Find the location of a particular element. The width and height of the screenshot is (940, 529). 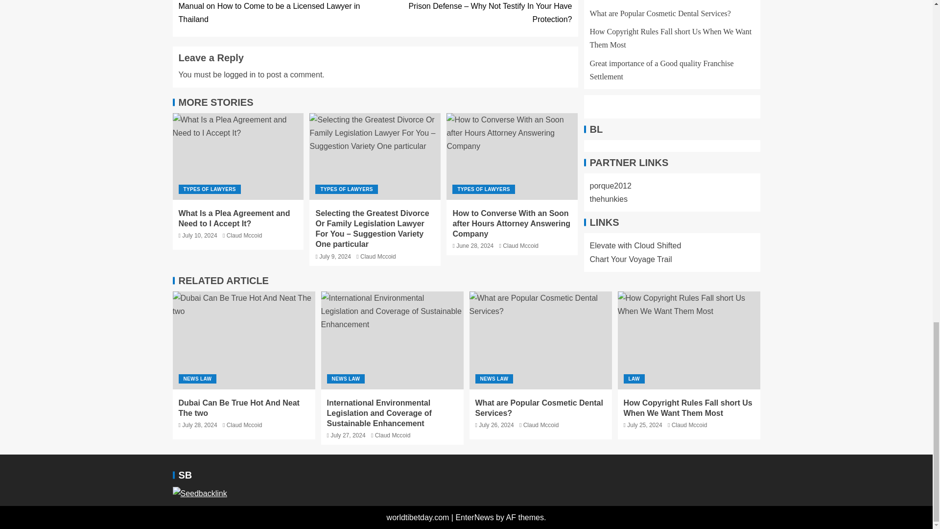

TYPES OF LAWYERS is located at coordinates (483, 189).